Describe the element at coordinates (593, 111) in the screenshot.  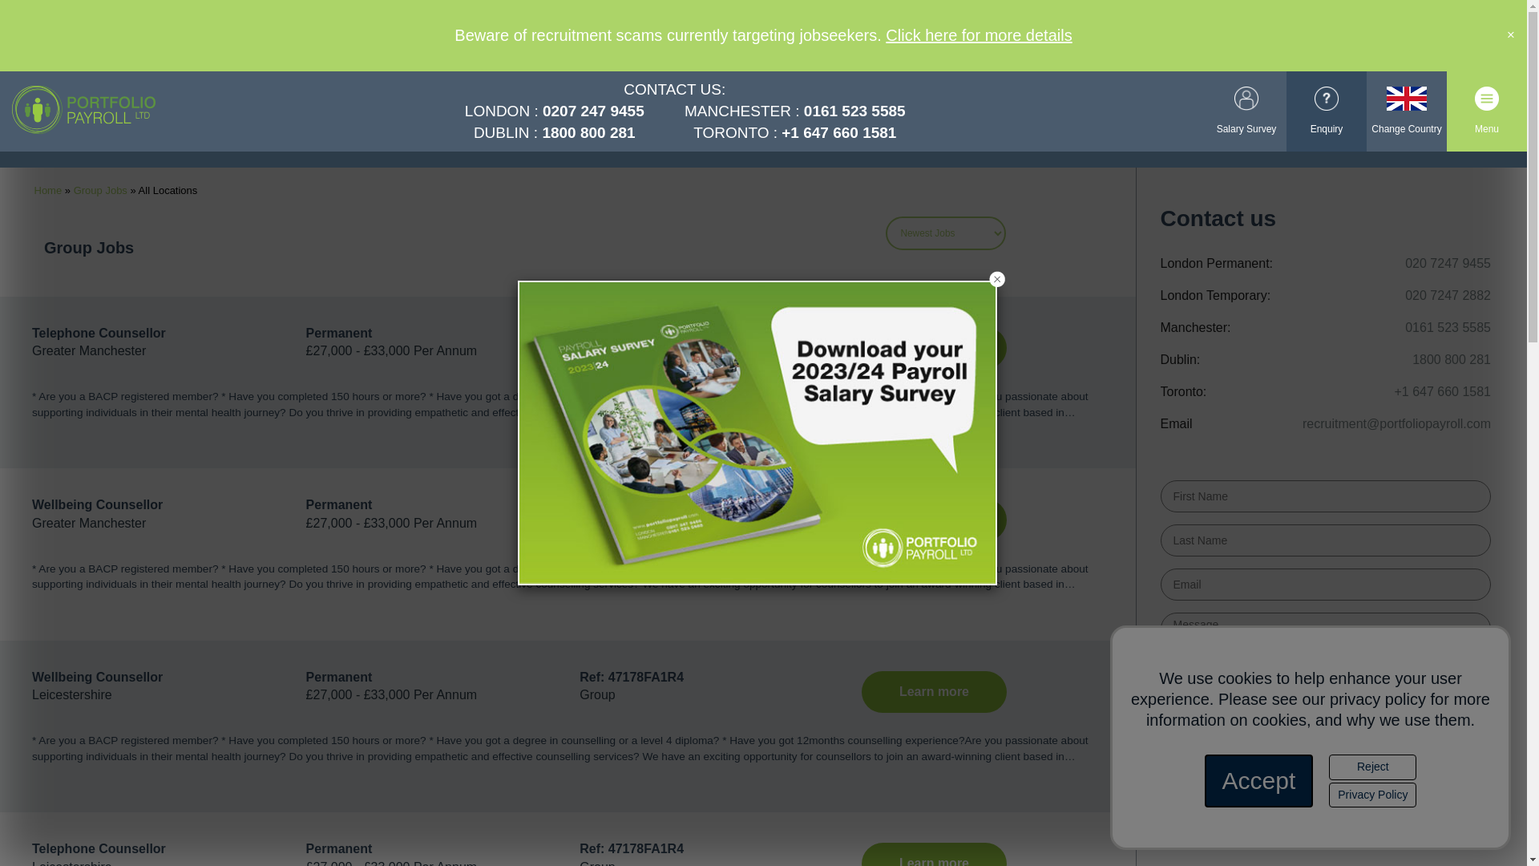
I see `0207 247 9455` at that location.